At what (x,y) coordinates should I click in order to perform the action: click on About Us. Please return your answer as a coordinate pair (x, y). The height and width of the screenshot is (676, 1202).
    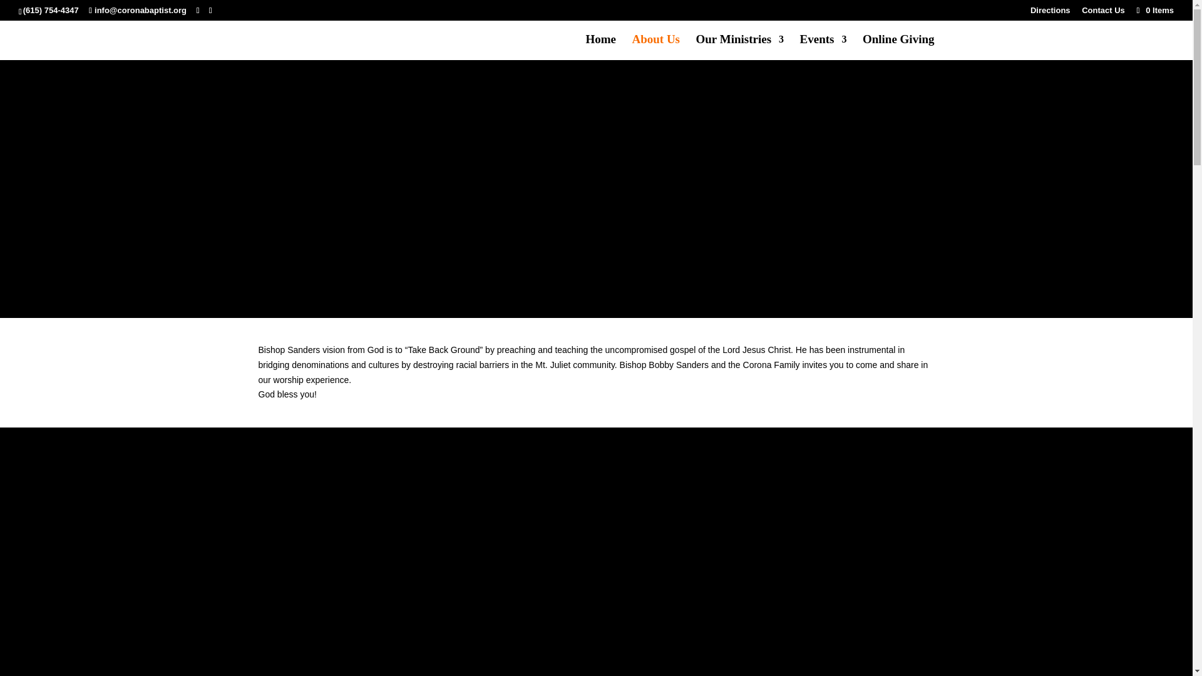
    Looking at the image, I should click on (656, 48).